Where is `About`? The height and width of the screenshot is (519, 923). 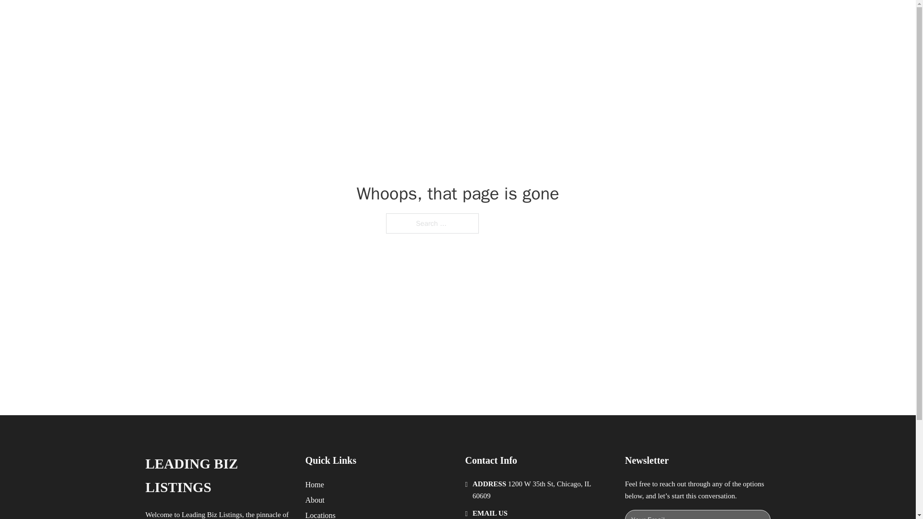 About is located at coordinates (315, 500).